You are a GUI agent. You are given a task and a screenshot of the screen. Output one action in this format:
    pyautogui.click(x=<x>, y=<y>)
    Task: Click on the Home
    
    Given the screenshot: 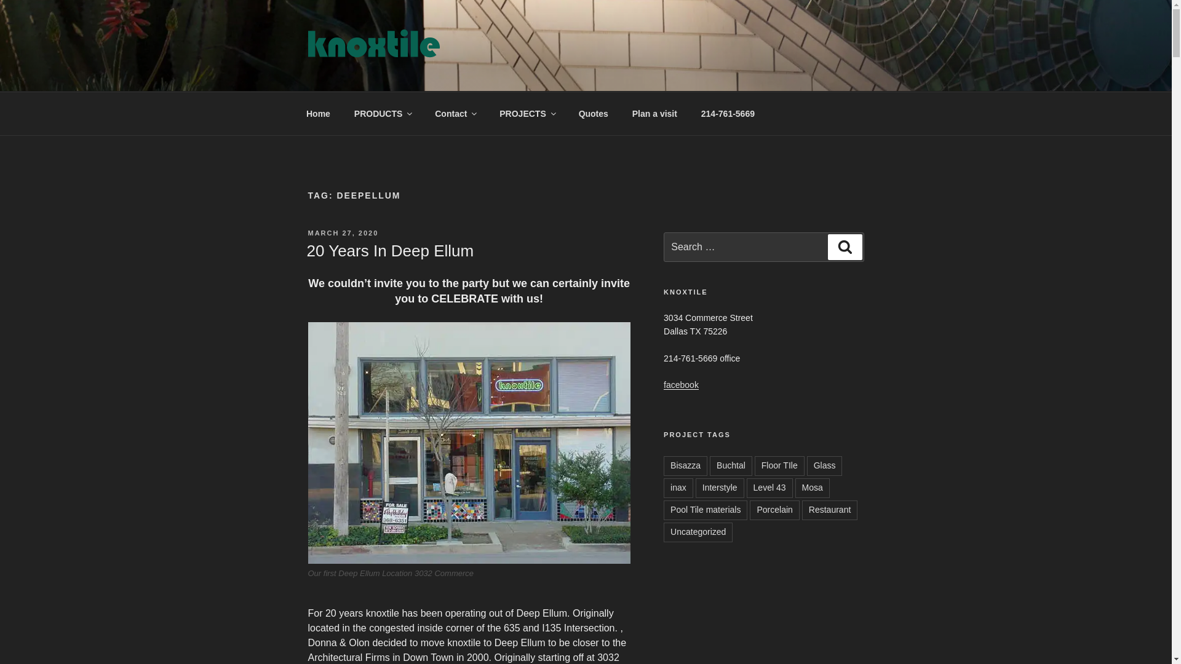 What is the action you would take?
    pyautogui.click(x=318, y=113)
    